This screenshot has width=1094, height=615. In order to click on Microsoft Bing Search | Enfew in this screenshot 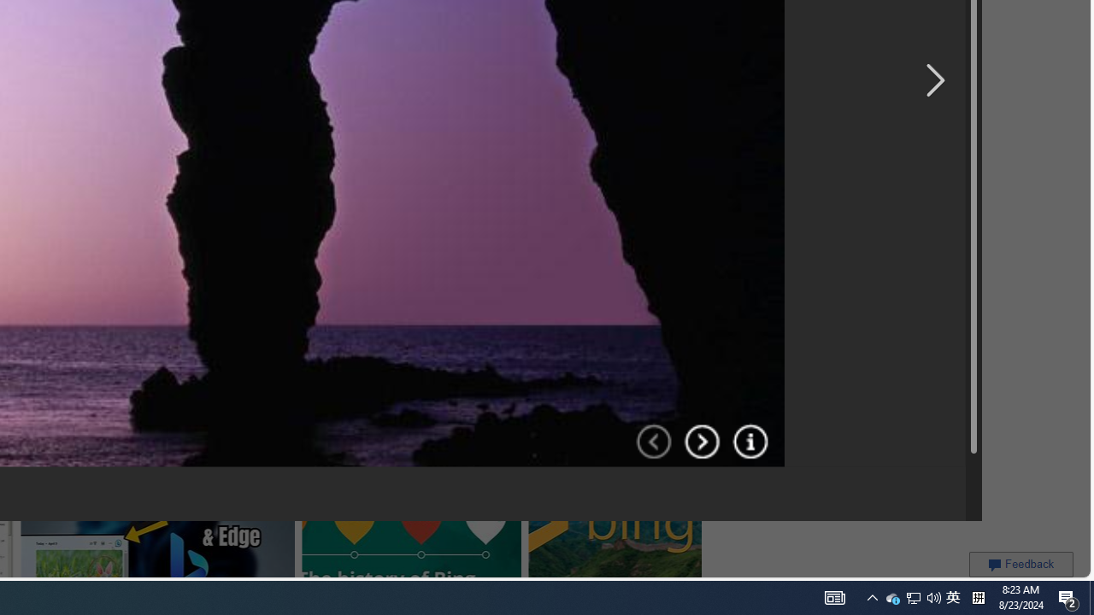, I will do `click(652, 20)`.